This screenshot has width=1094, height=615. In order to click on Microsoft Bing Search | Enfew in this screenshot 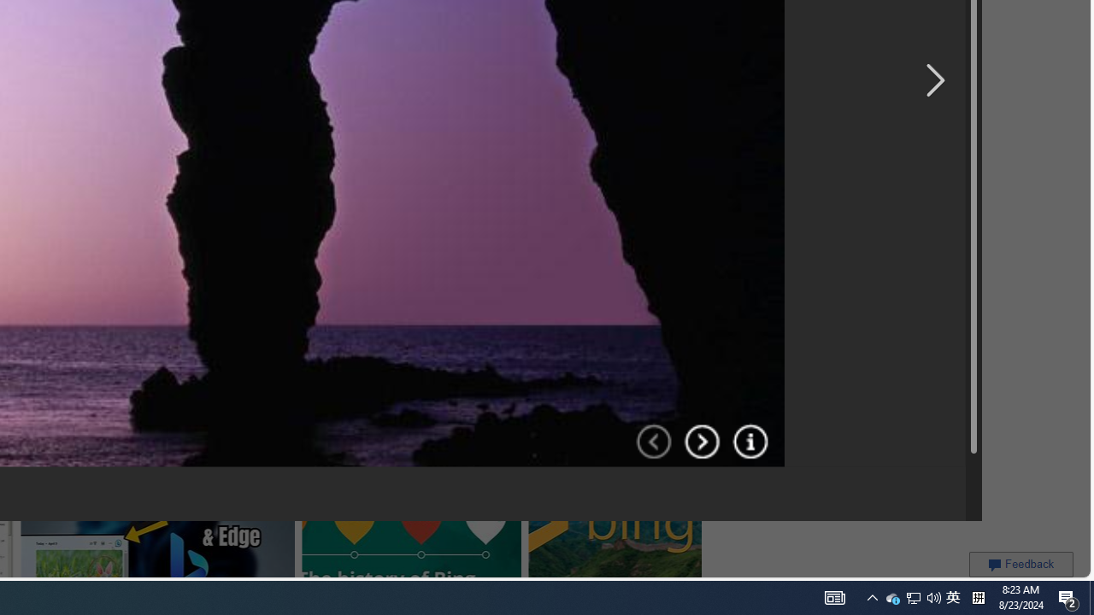, I will do `click(652, 20)`.